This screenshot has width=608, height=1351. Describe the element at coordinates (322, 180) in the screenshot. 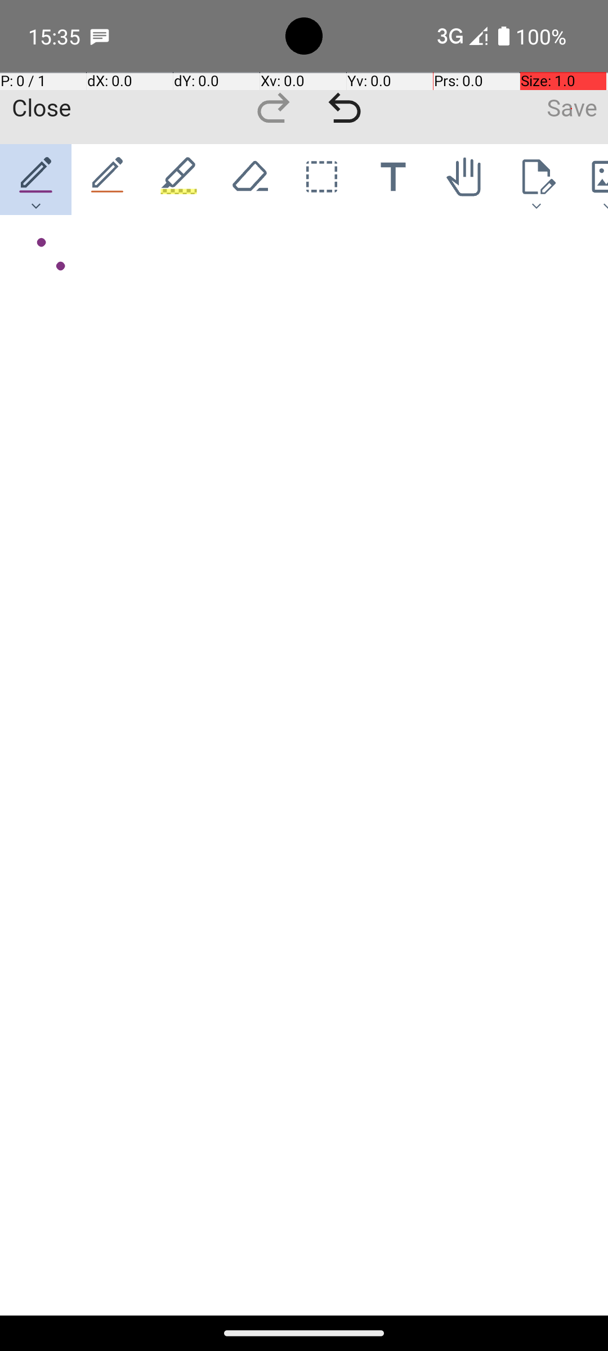

I see `Select` at that location.